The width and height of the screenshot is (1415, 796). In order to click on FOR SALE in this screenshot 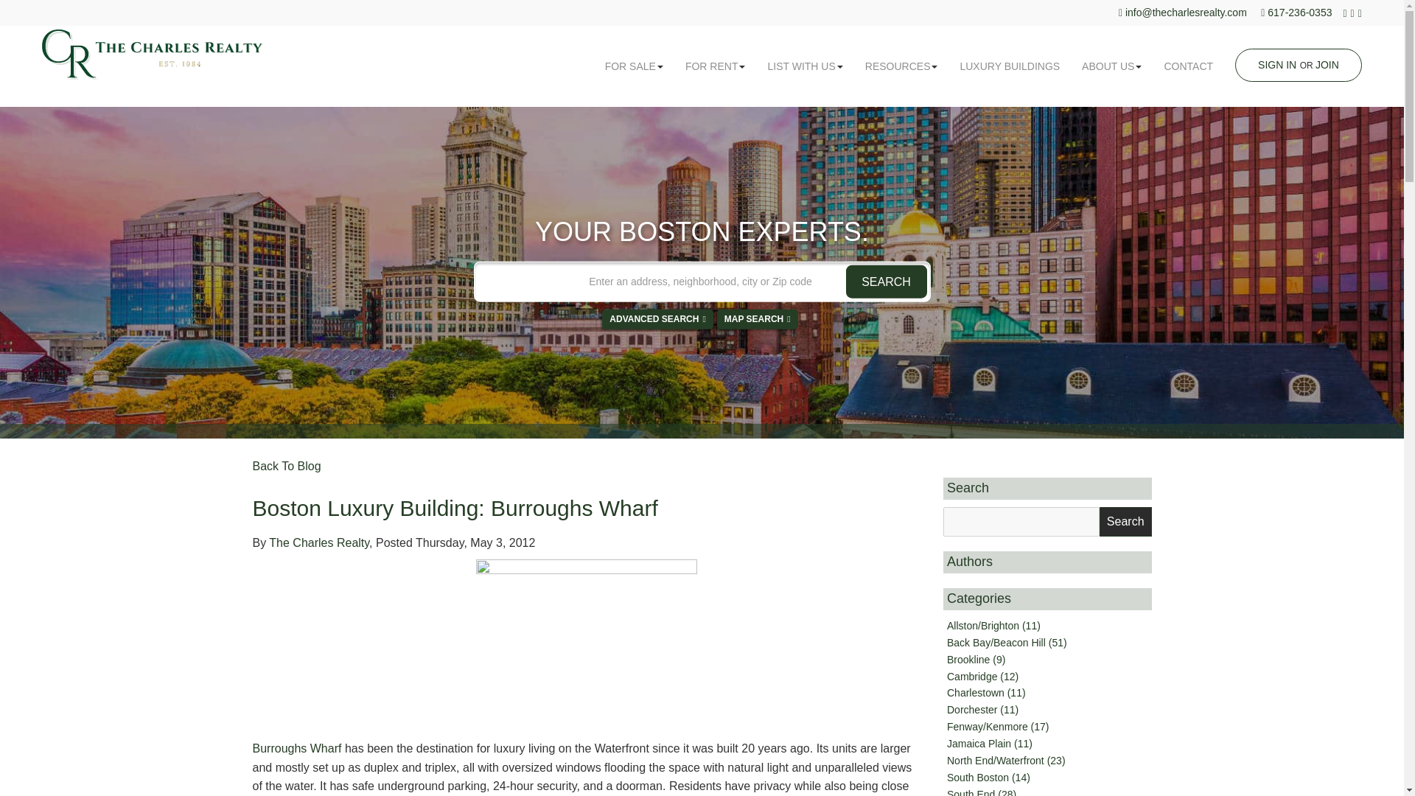, I will do `click(634, 66)`.